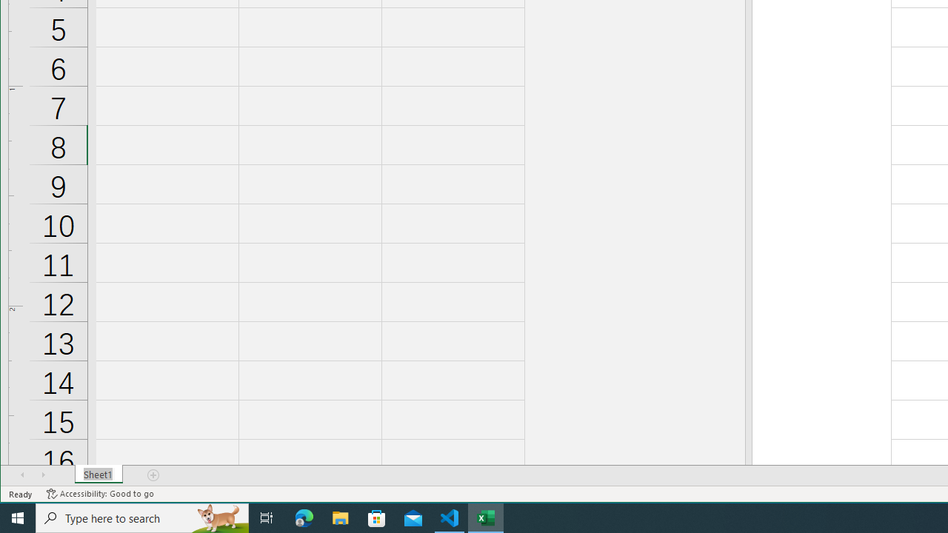  Describe the element at coordinates (486, 518) in the screenshot. I see `Excel - 1 running window` at that location.